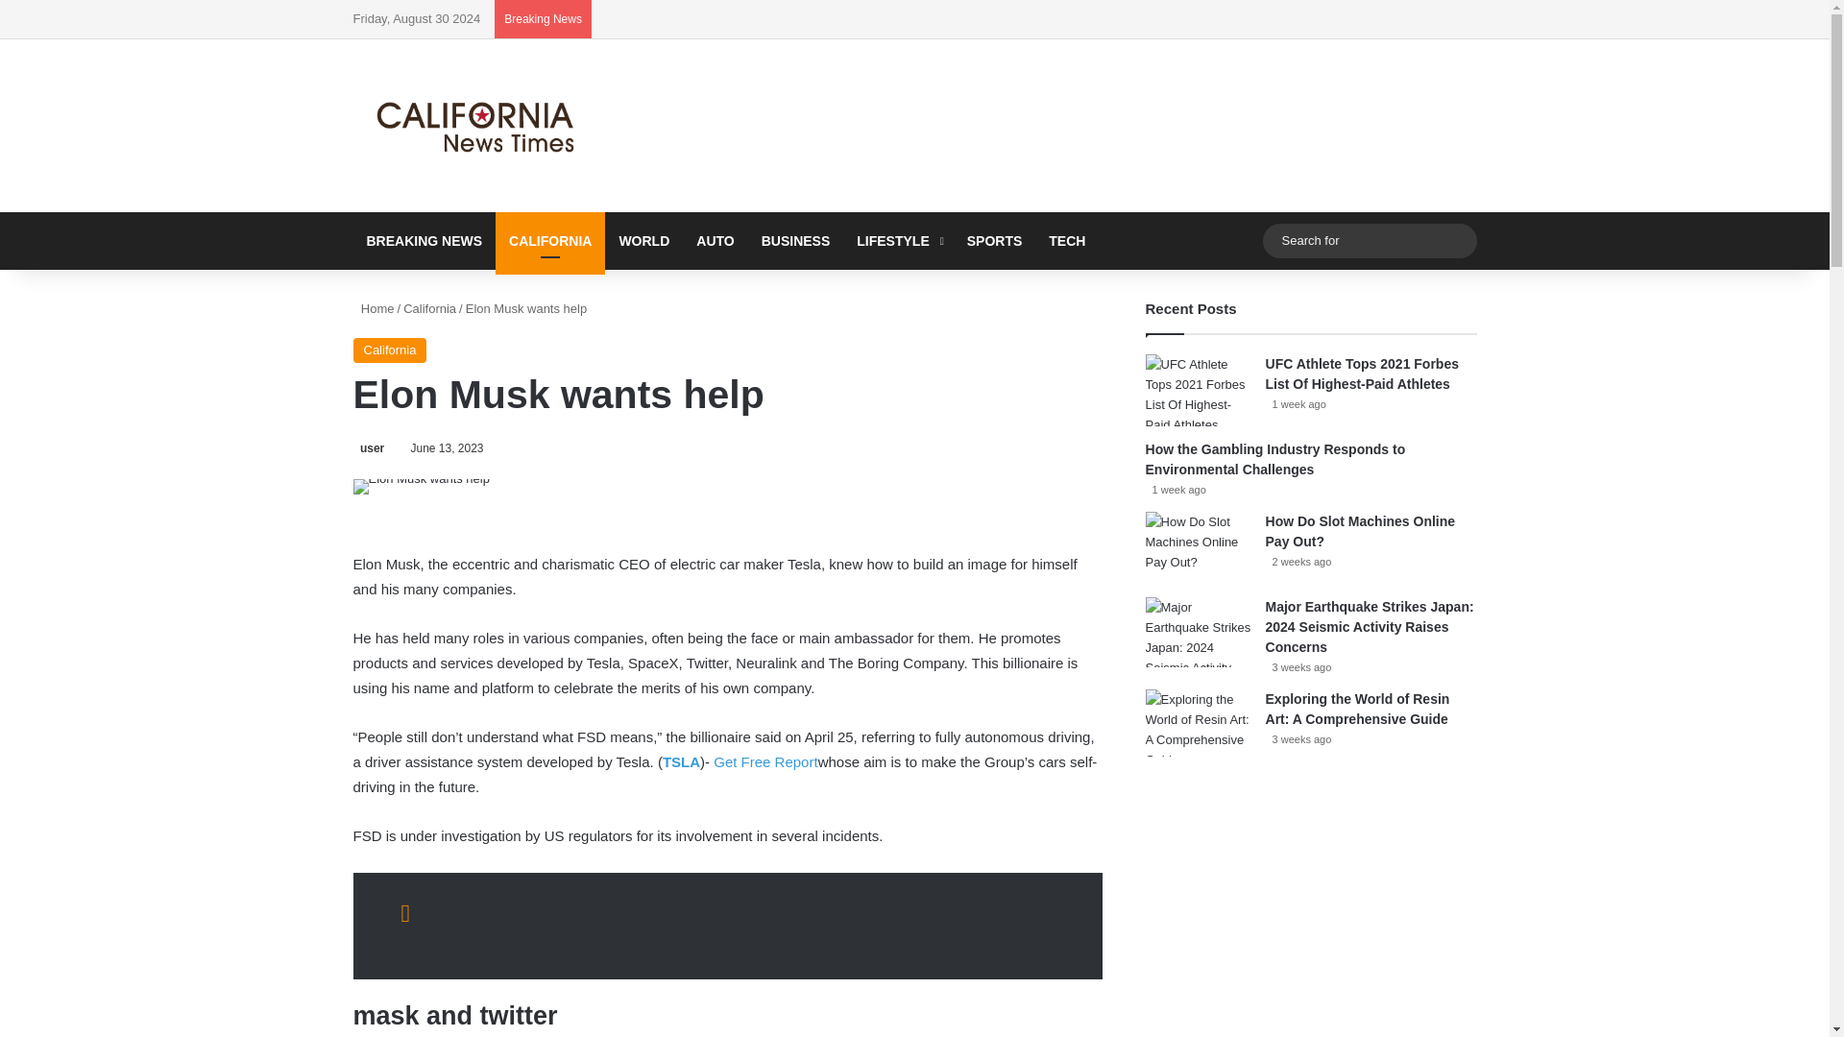 This screenshot has width=1844, height=1037. Describe the element at coordinates (374, 309) in the screenshot. I see `Home` at that location.